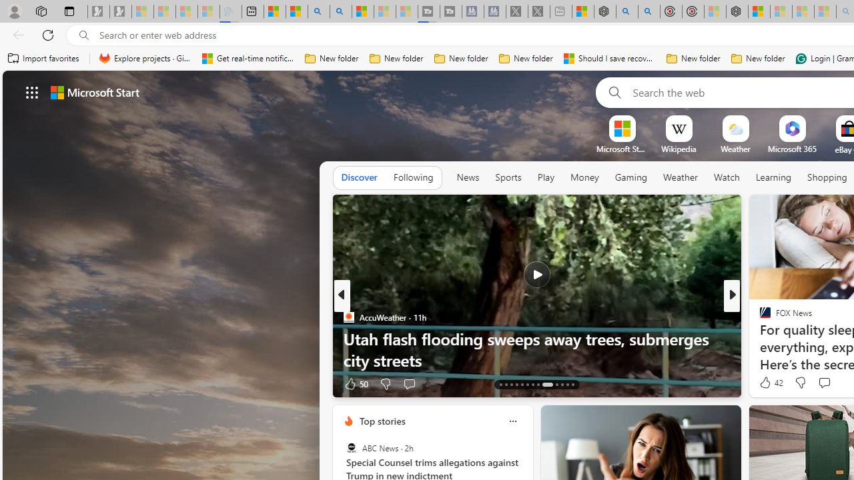 This screenshot has width=854, height=480. What do you see at coordinates (546, 177) in the screenshot?
I see `Play` at bounding box center [546, 177].